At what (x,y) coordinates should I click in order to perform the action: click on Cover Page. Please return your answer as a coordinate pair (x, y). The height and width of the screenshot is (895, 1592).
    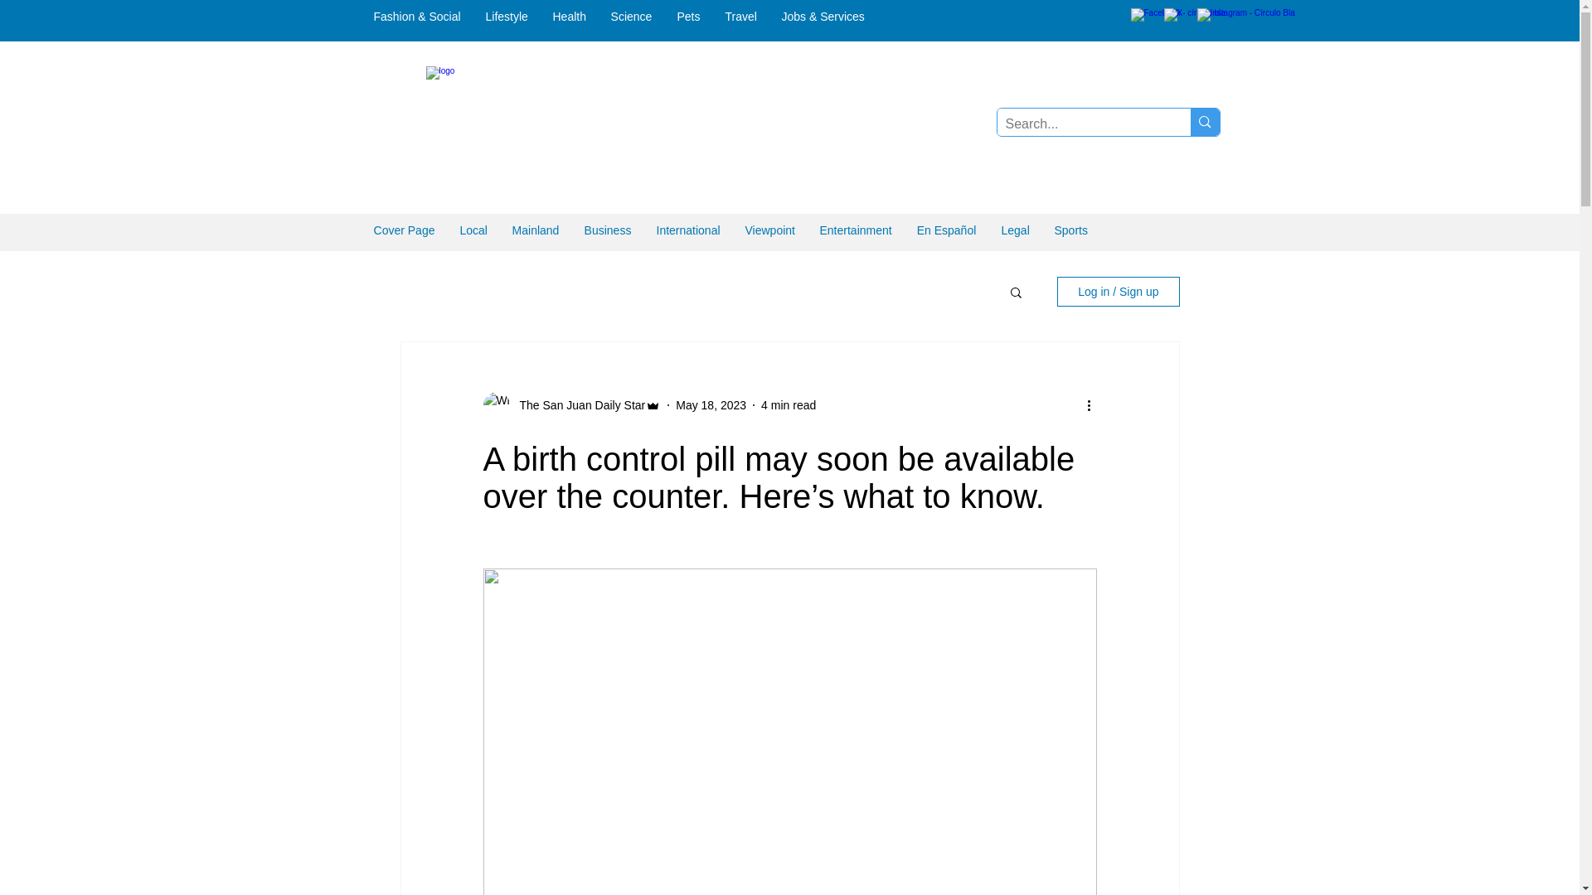
    Looking at the image, I should click on (404, 230).